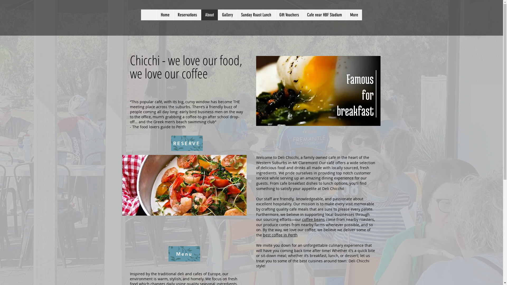 The height and width of the screenshot is (285, 507). I want to click on RESERVE, so click(187, 143).